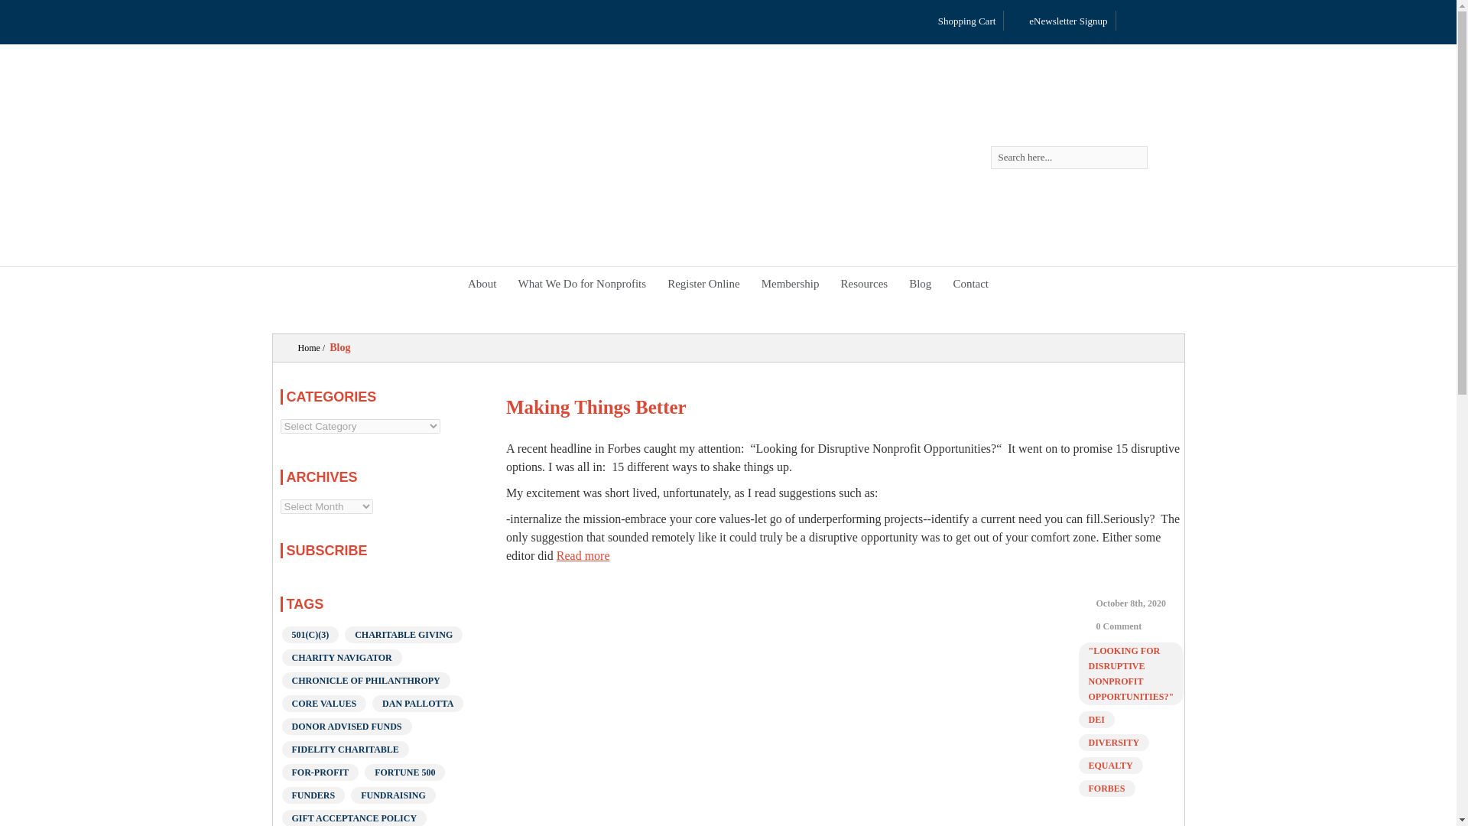 Image resolution: width=1468 pixels, height=826 pixels. Describe the element at coordinates (864, 284) in the screenshot. I see `Resources` at that location.